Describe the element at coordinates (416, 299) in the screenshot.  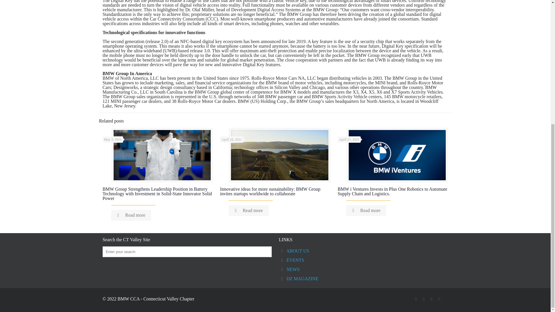
I see `Facebook` at that location.